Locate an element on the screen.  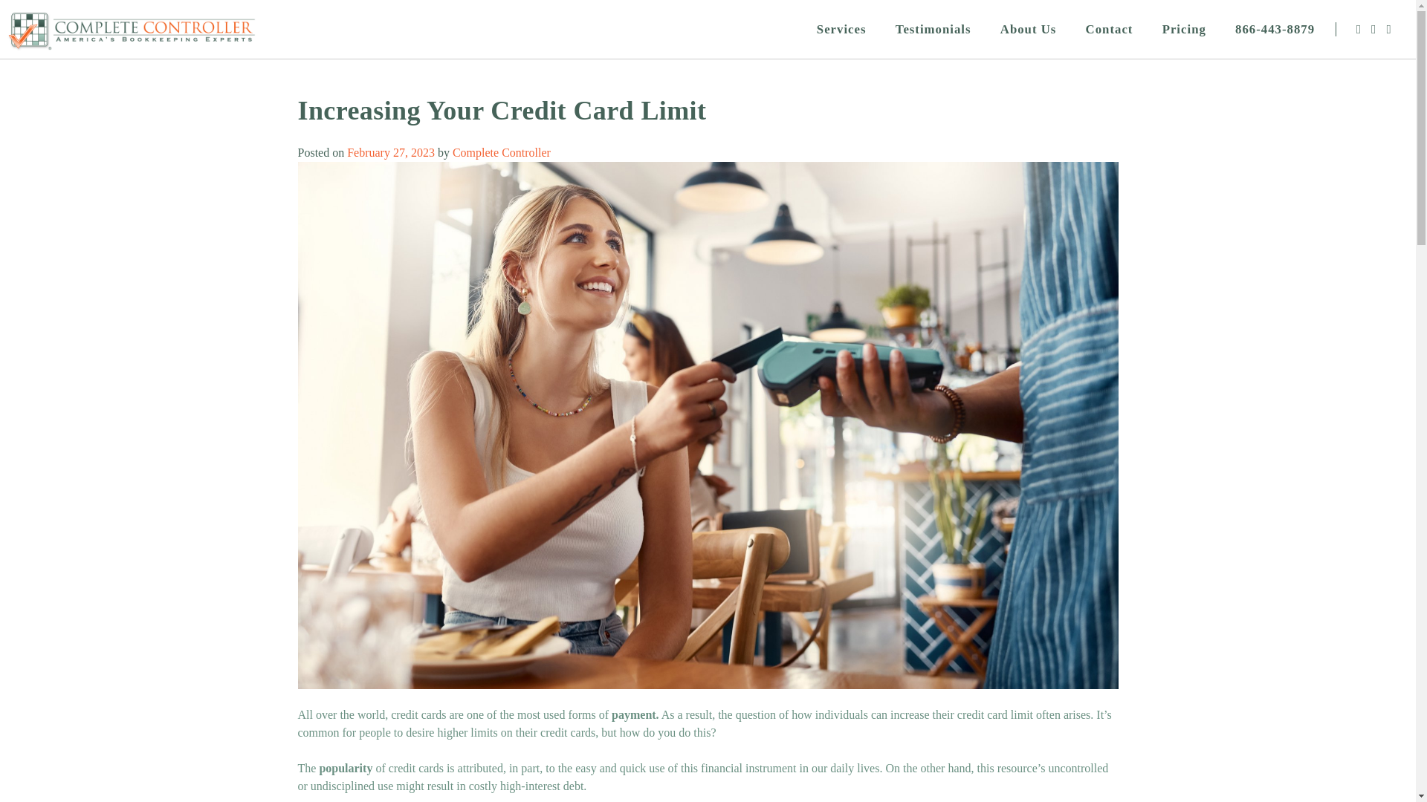
February 27, 2023 is located at coordinates (391, 151).